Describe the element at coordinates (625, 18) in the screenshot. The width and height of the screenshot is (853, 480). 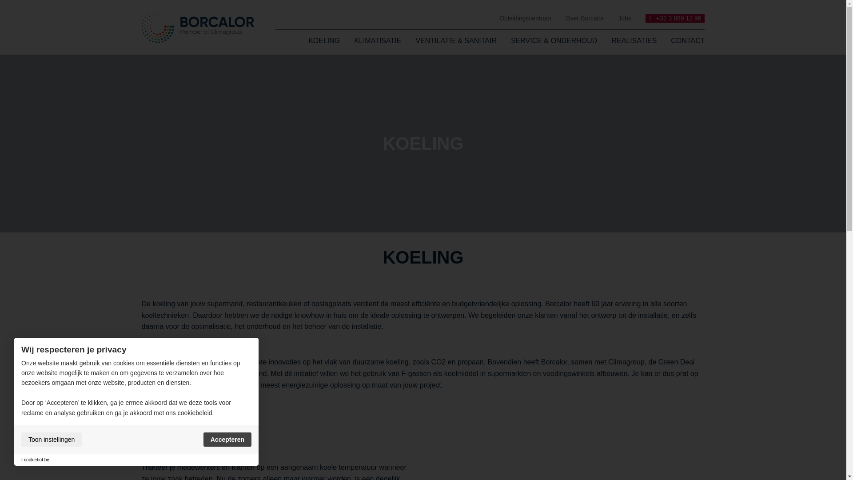
I see `Jobs` at that location.